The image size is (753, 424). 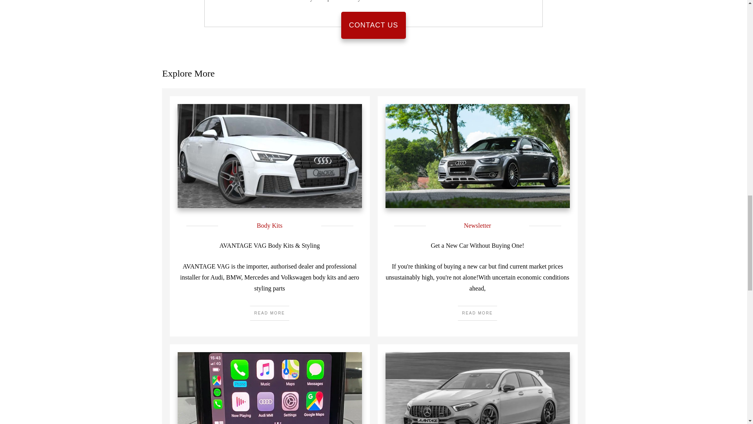 I want to click on Get a New Car Without Buying One!, so click(x=477, y=245).